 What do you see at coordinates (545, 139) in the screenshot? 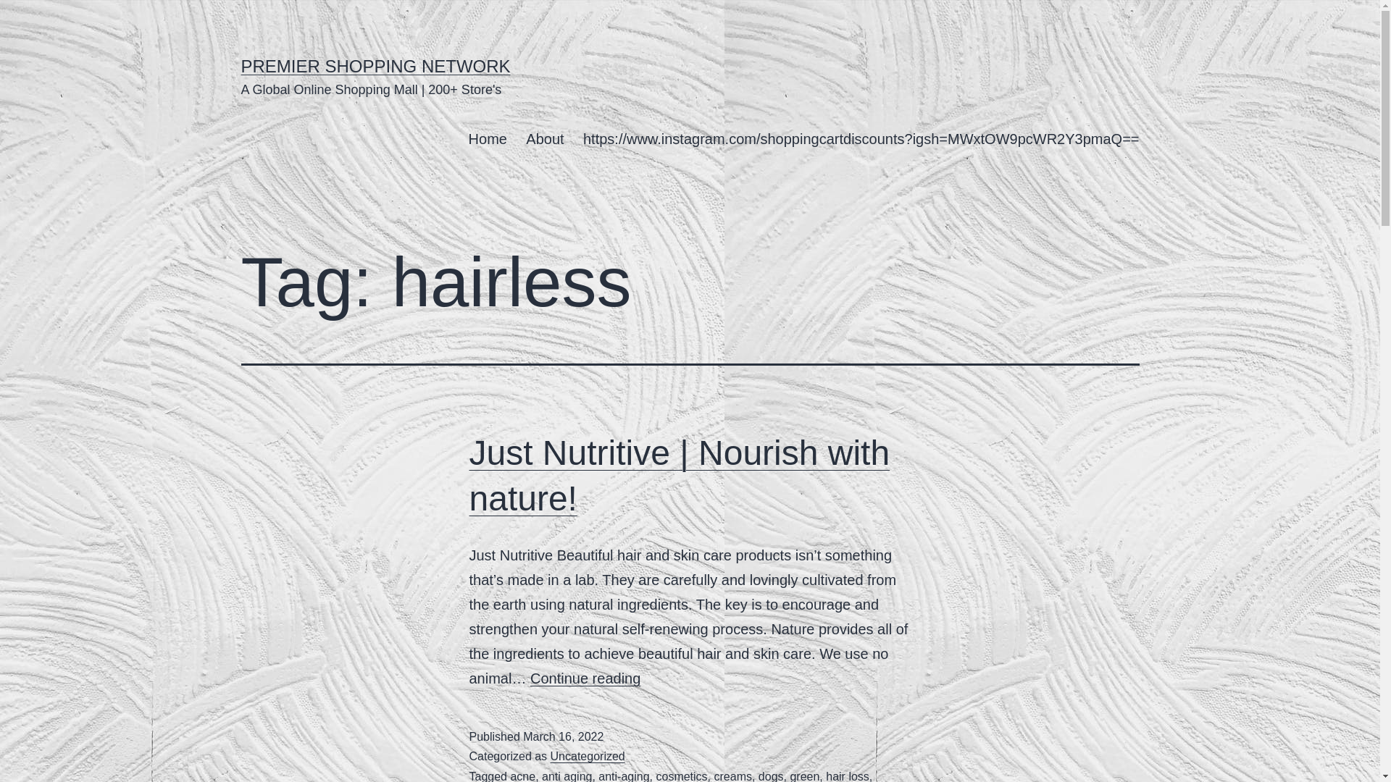
I see `About` at bounding box center [545, 139].